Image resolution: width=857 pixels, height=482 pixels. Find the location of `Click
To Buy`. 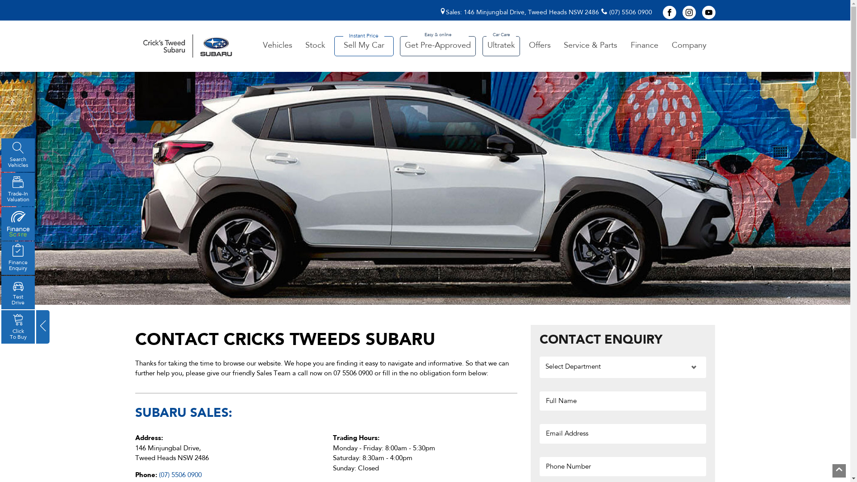

Click
To Buy is located at coordinates (18, 327).